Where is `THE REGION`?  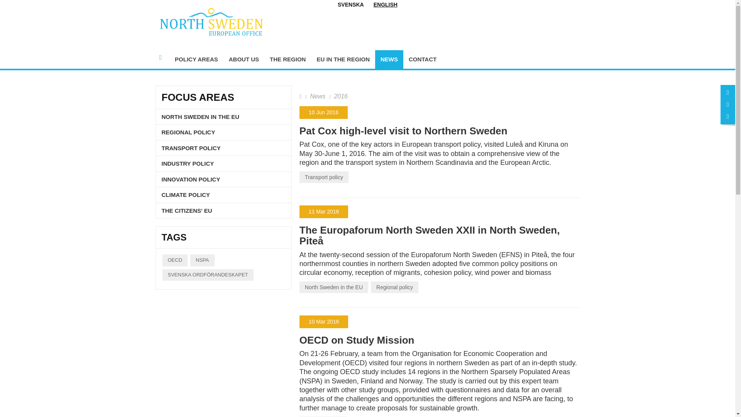 THE REGION is located at coordinates (288, 59).